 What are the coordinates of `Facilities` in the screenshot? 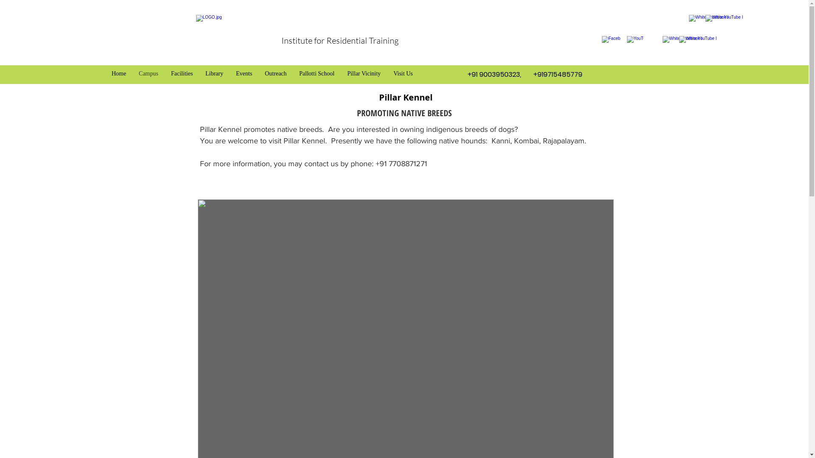 It's located at (182, 74).